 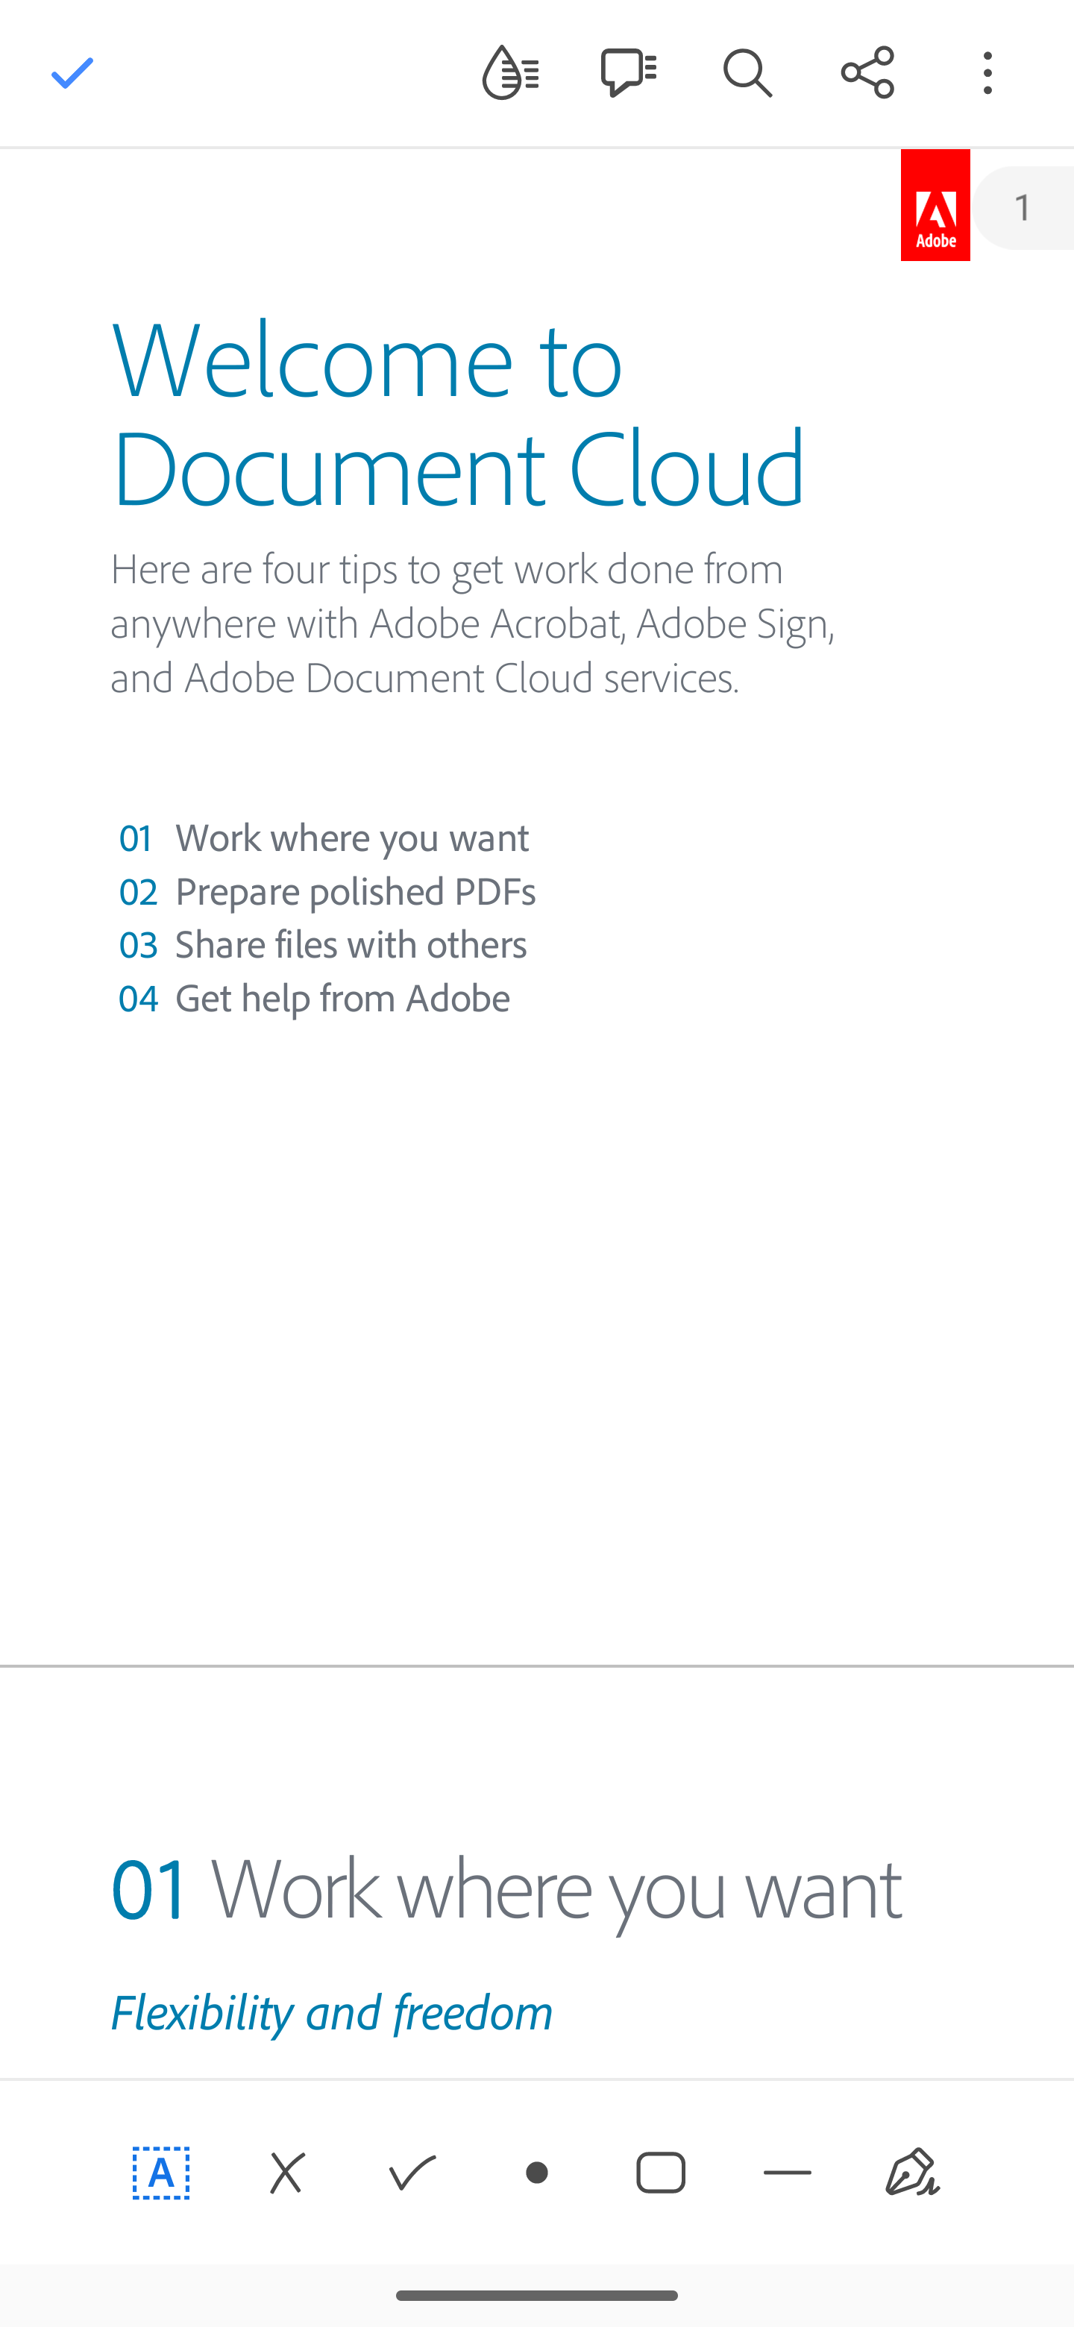 What do you see at coordinates (628, 72) in the screenshot?
I see `Comments` at bounding box center [628, 72].